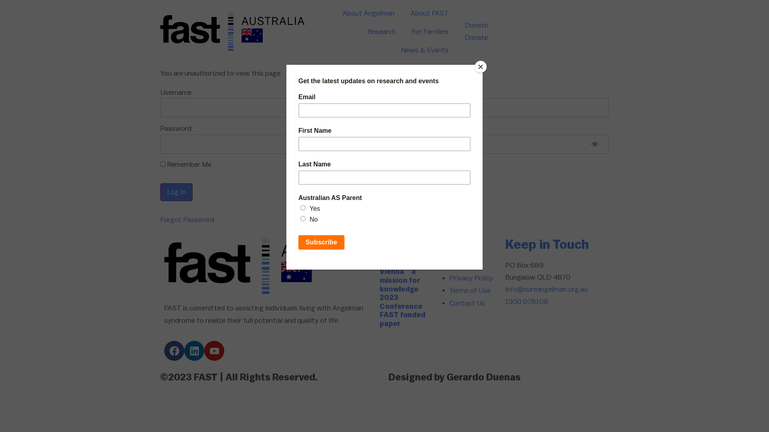  What do you see at coordinates (467, 303) in the screenshot?
I see `Contact Us` at bounding box center [467, 303].